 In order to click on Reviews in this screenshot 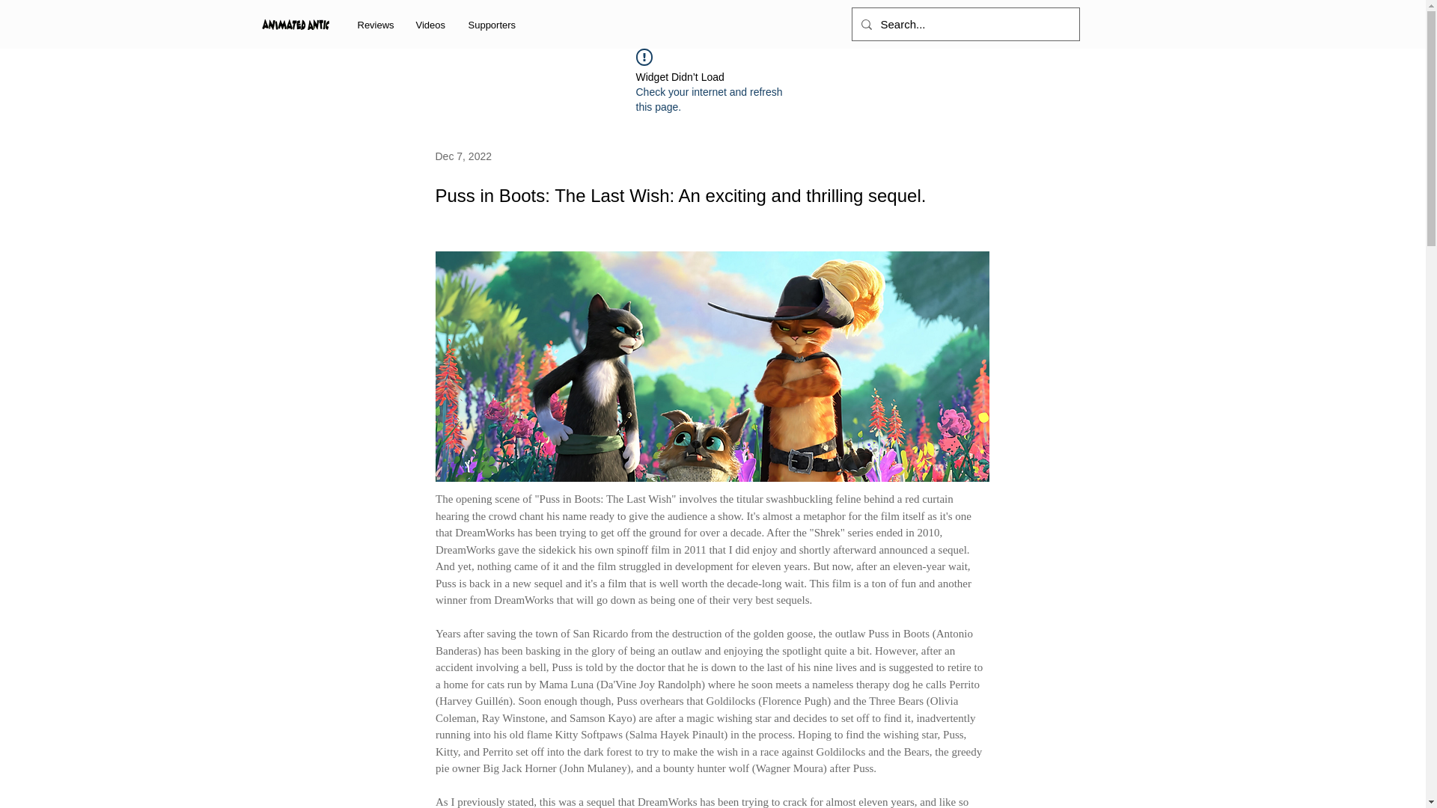, I will do `click(374, 25)`.